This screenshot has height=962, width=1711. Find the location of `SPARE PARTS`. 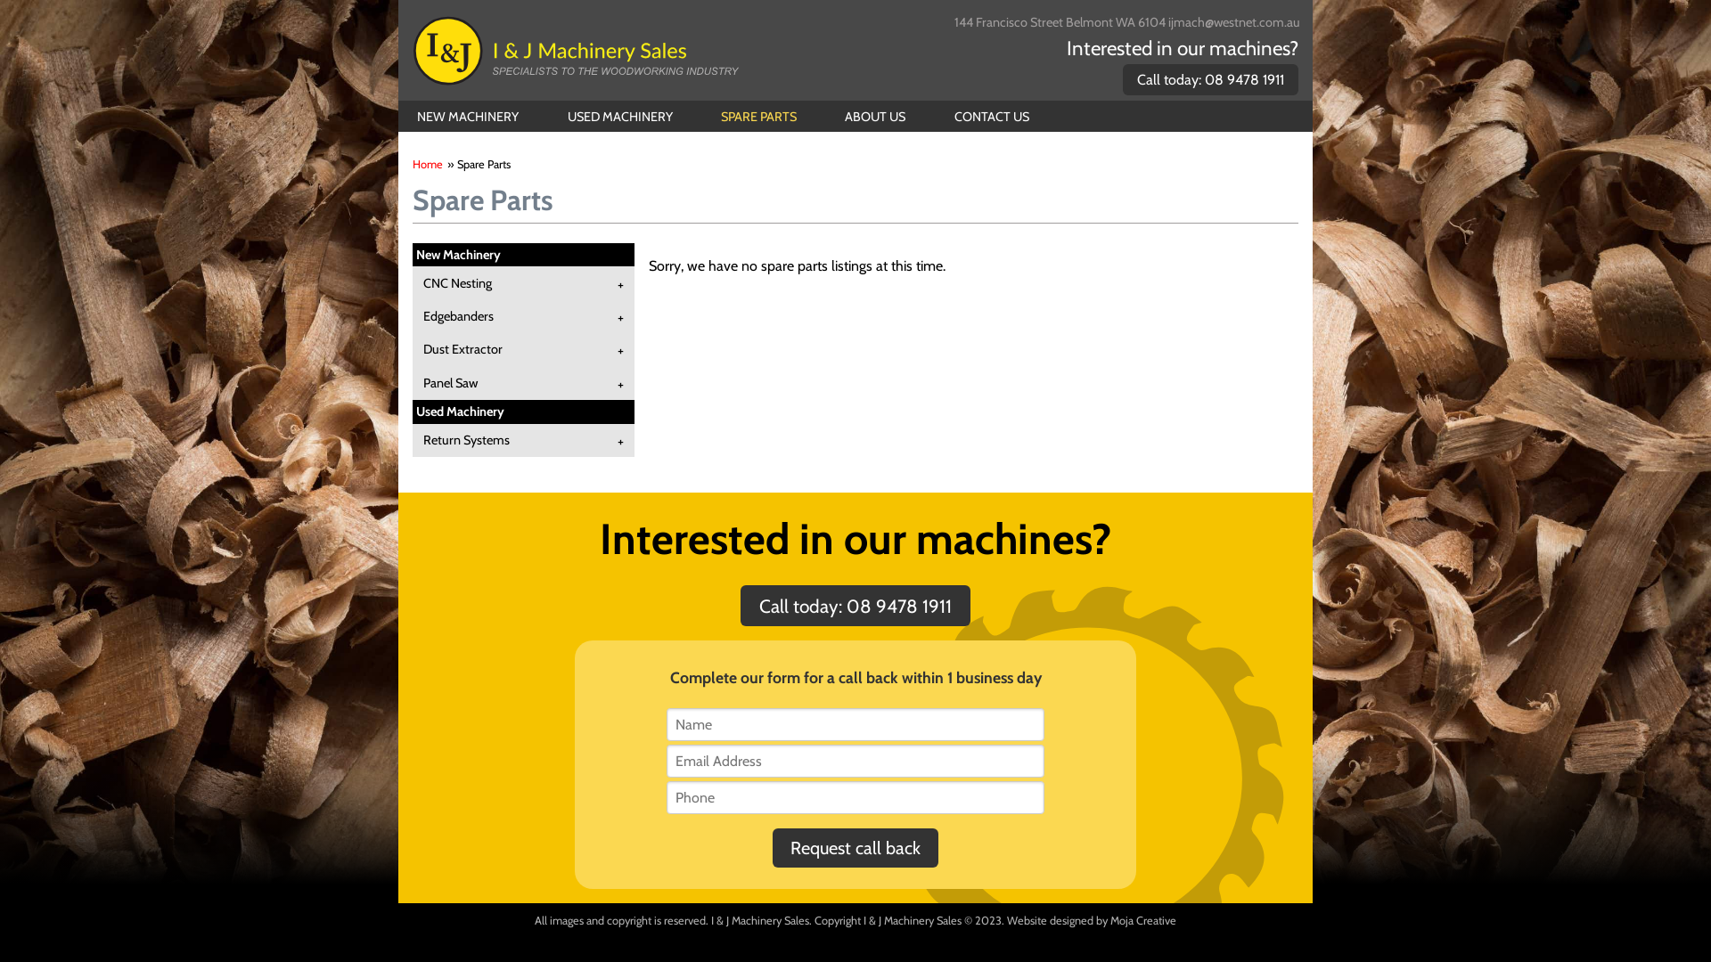

SPARE PARTS is located at coordinates (758, 116).